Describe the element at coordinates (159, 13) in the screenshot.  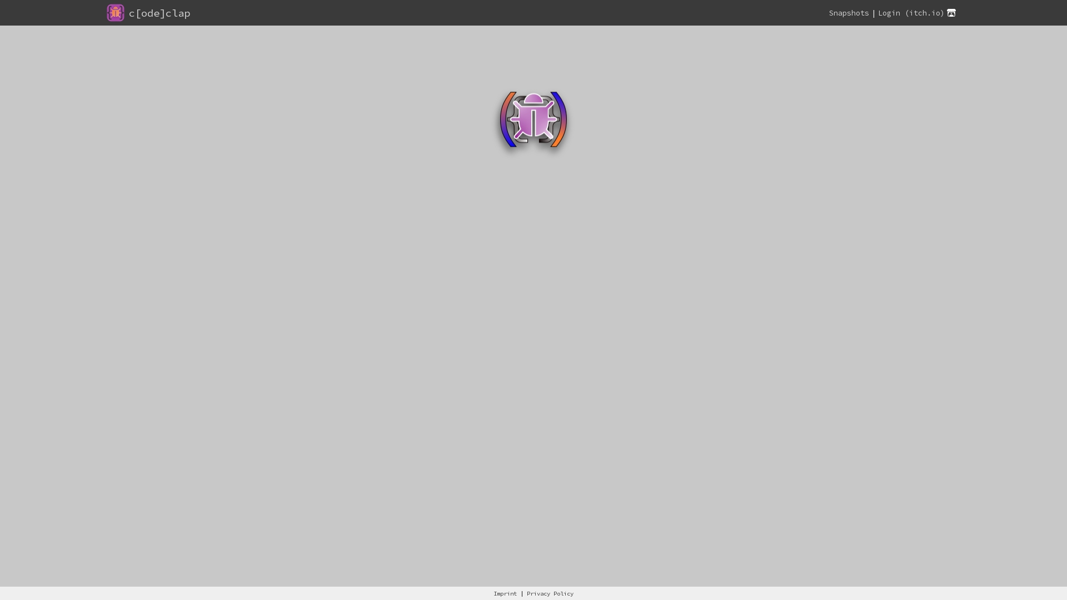
I see `c[ode]clap` at that location.